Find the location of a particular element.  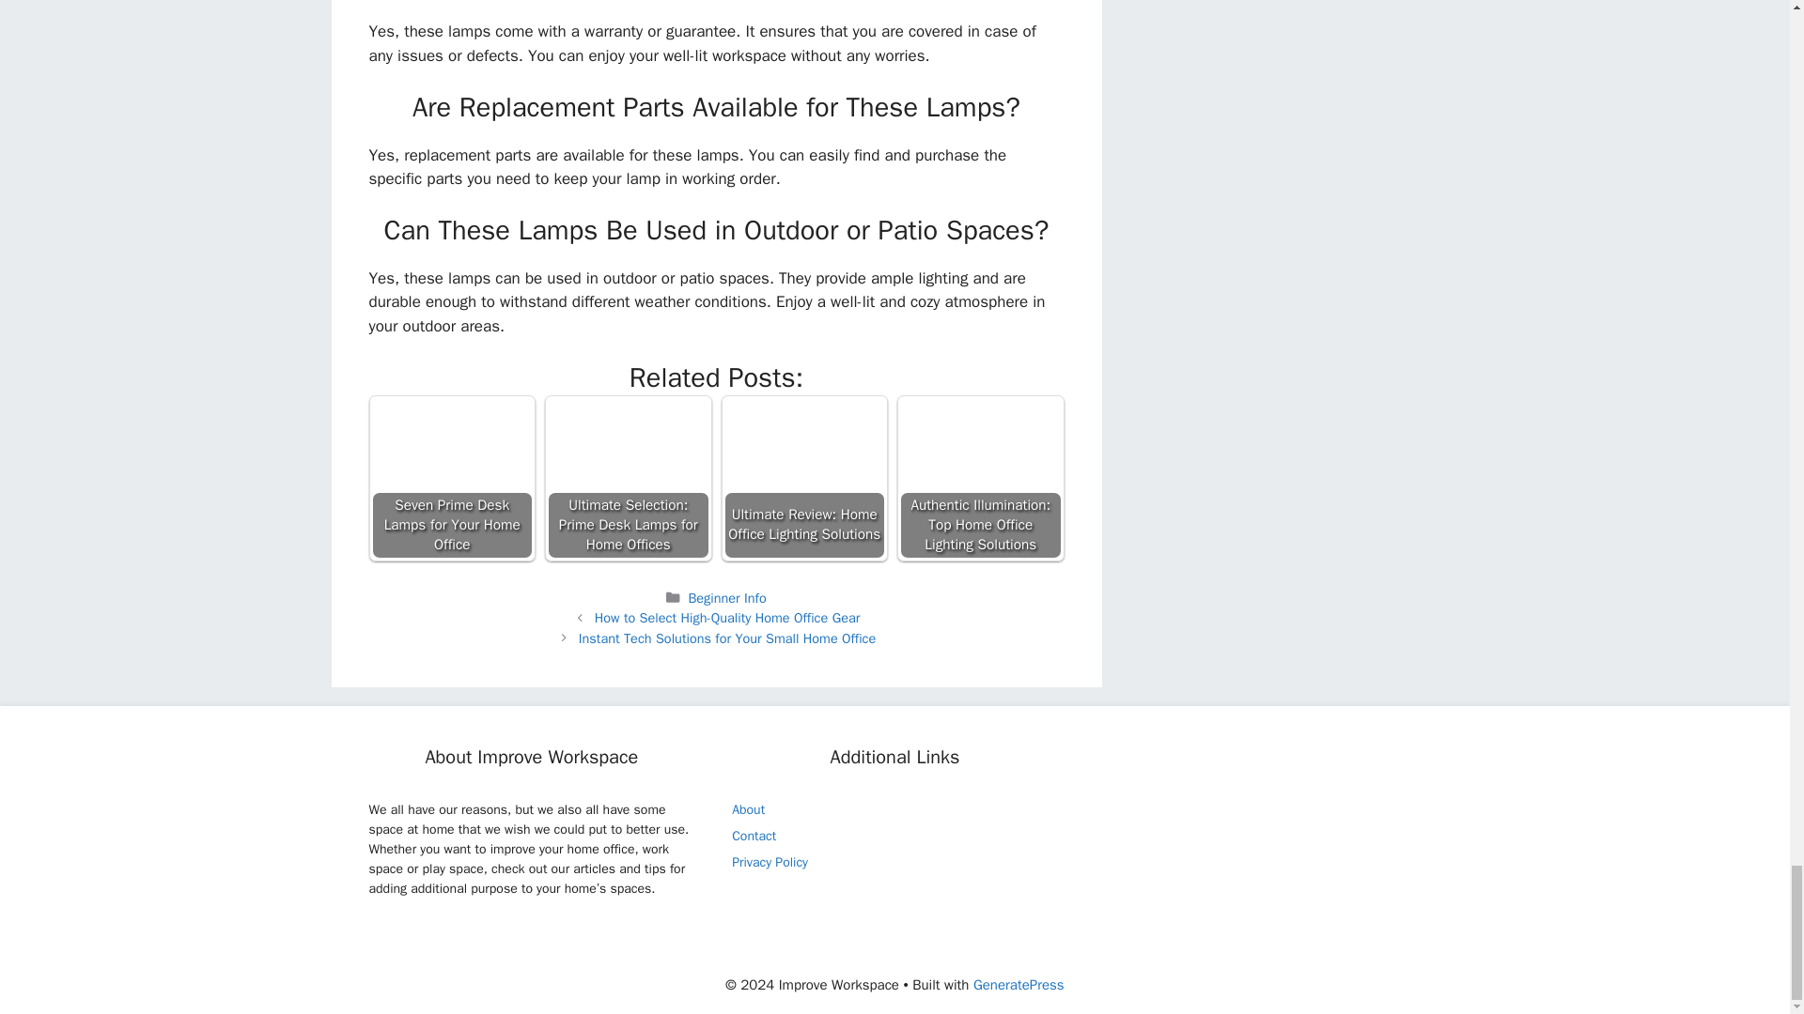

Instant Tech Solutions for Your Small Home Office is located at coordinates (727, 638).